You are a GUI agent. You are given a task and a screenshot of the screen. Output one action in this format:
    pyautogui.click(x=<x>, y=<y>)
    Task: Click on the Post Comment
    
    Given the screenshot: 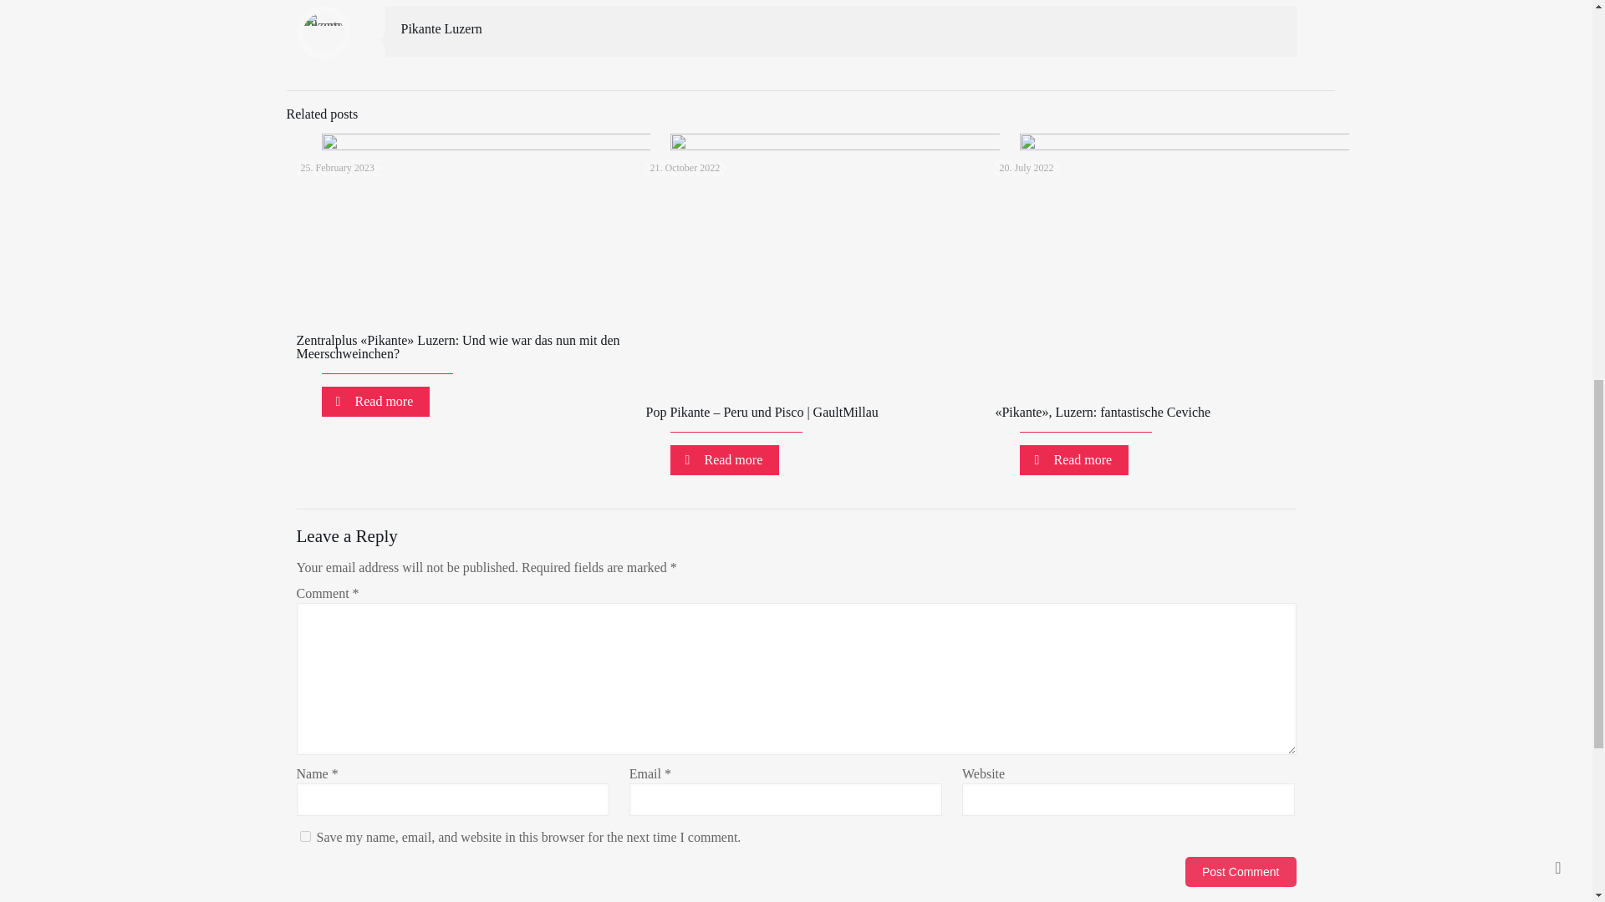 What is the action you would take?
    pyautogui.click(x=1241, y=872)
    